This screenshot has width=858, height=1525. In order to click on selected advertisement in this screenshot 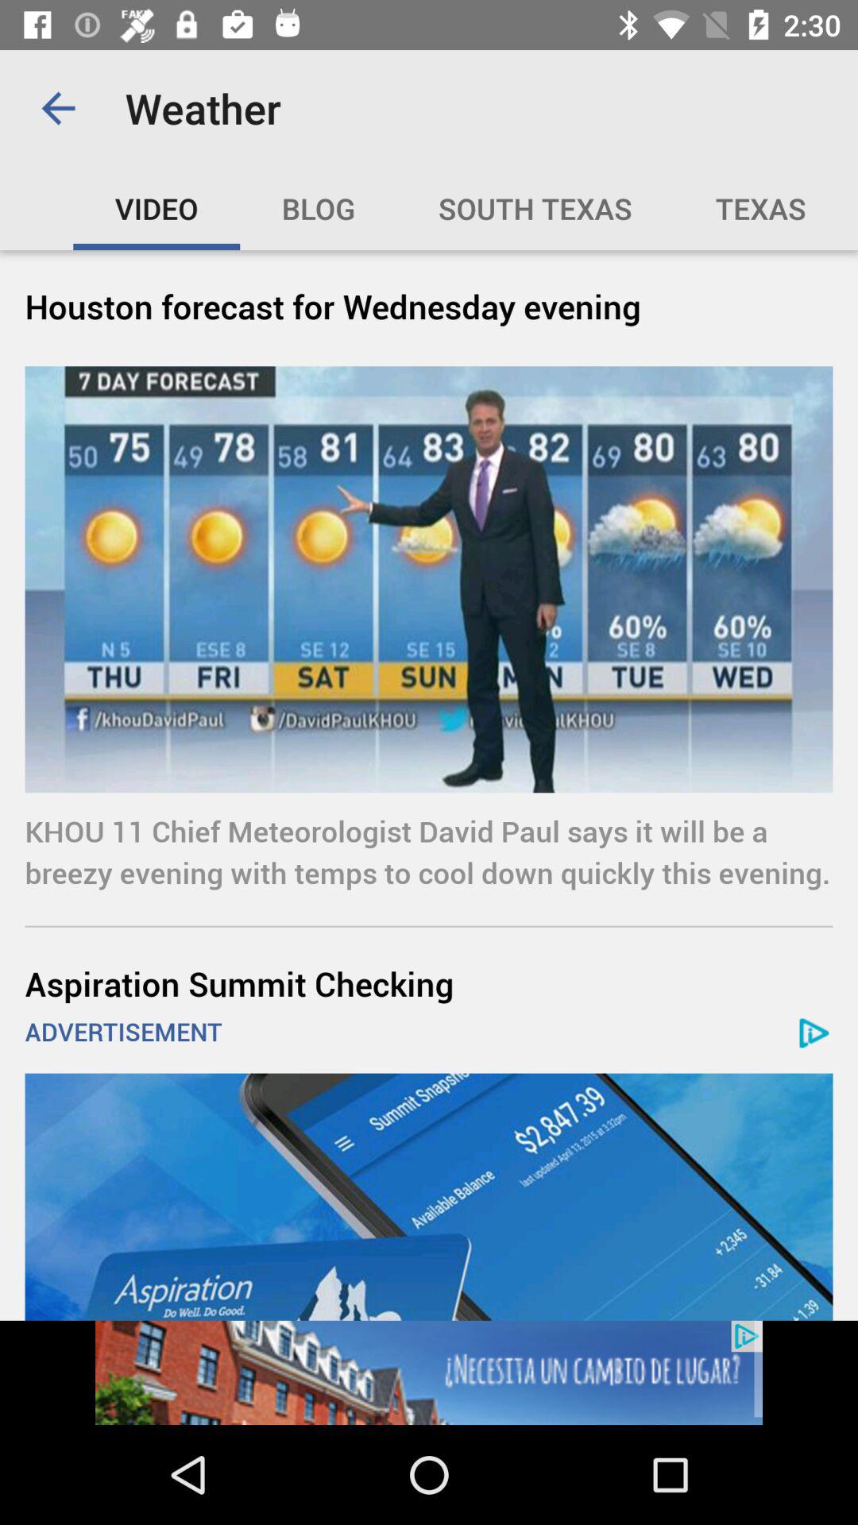, I will do `click(429, 1372)`.